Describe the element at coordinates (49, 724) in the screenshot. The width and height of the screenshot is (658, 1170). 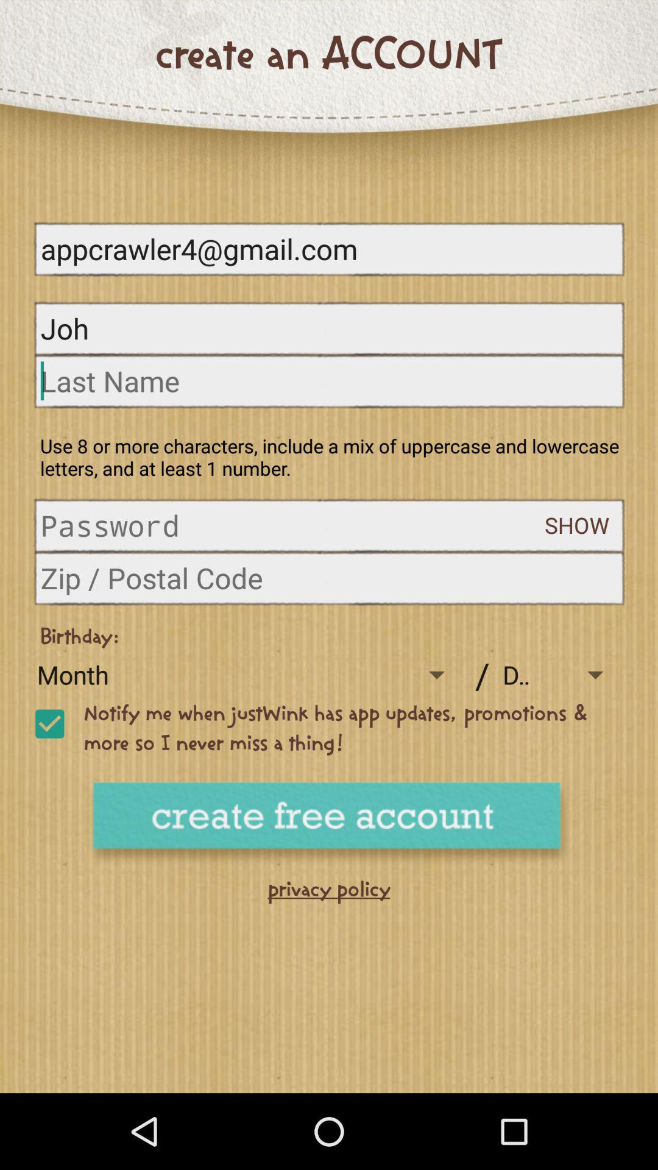
I see `selassie` at that location.